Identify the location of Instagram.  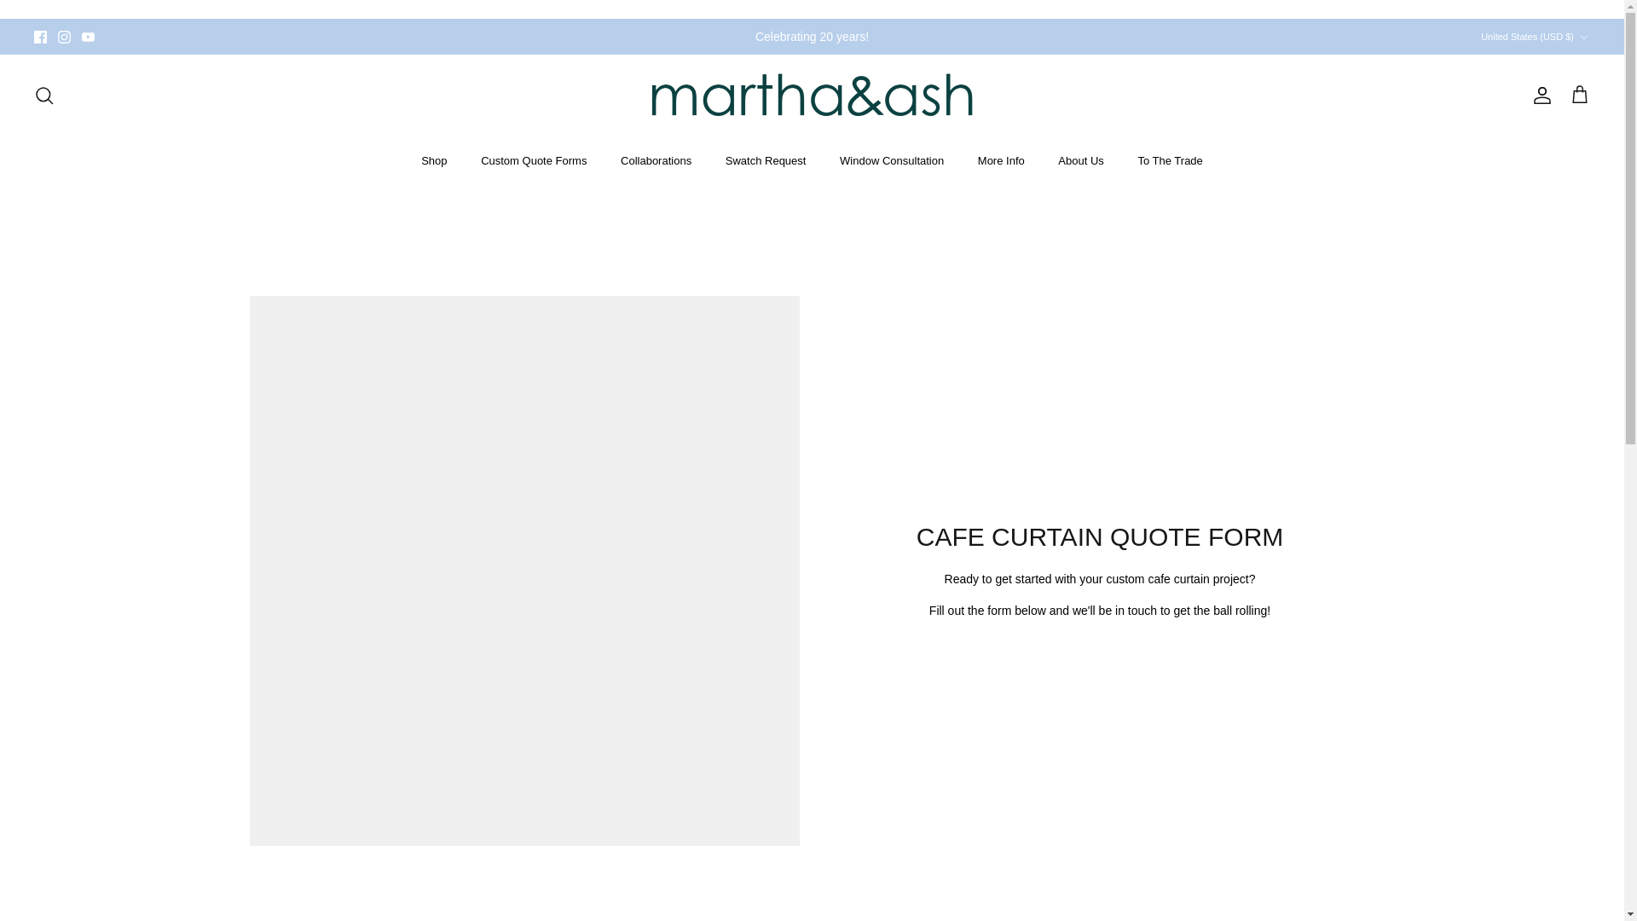
(63, 36).